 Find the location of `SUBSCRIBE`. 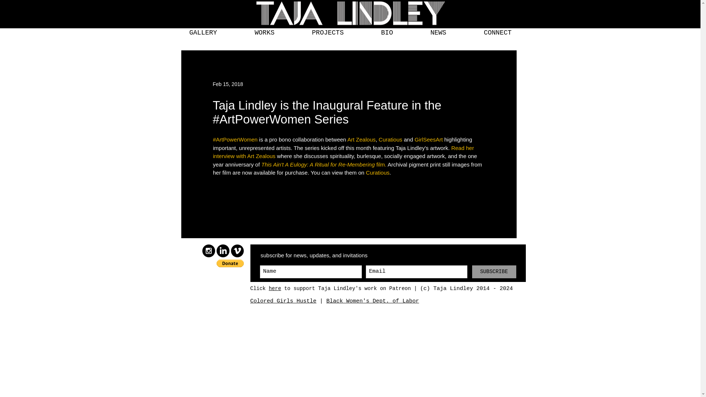

SUBSCRIBE is located at coordinates (494, 272).